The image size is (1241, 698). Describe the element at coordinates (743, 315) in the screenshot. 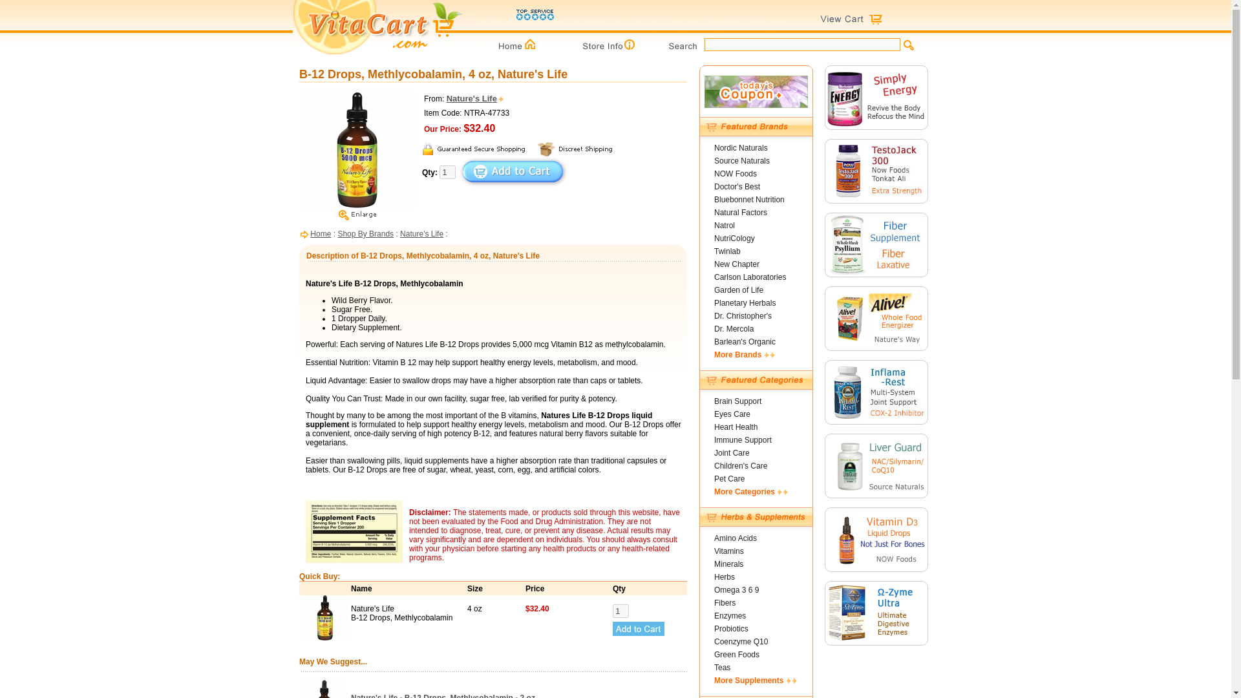

I see `Dr. Christopher's` at that location.